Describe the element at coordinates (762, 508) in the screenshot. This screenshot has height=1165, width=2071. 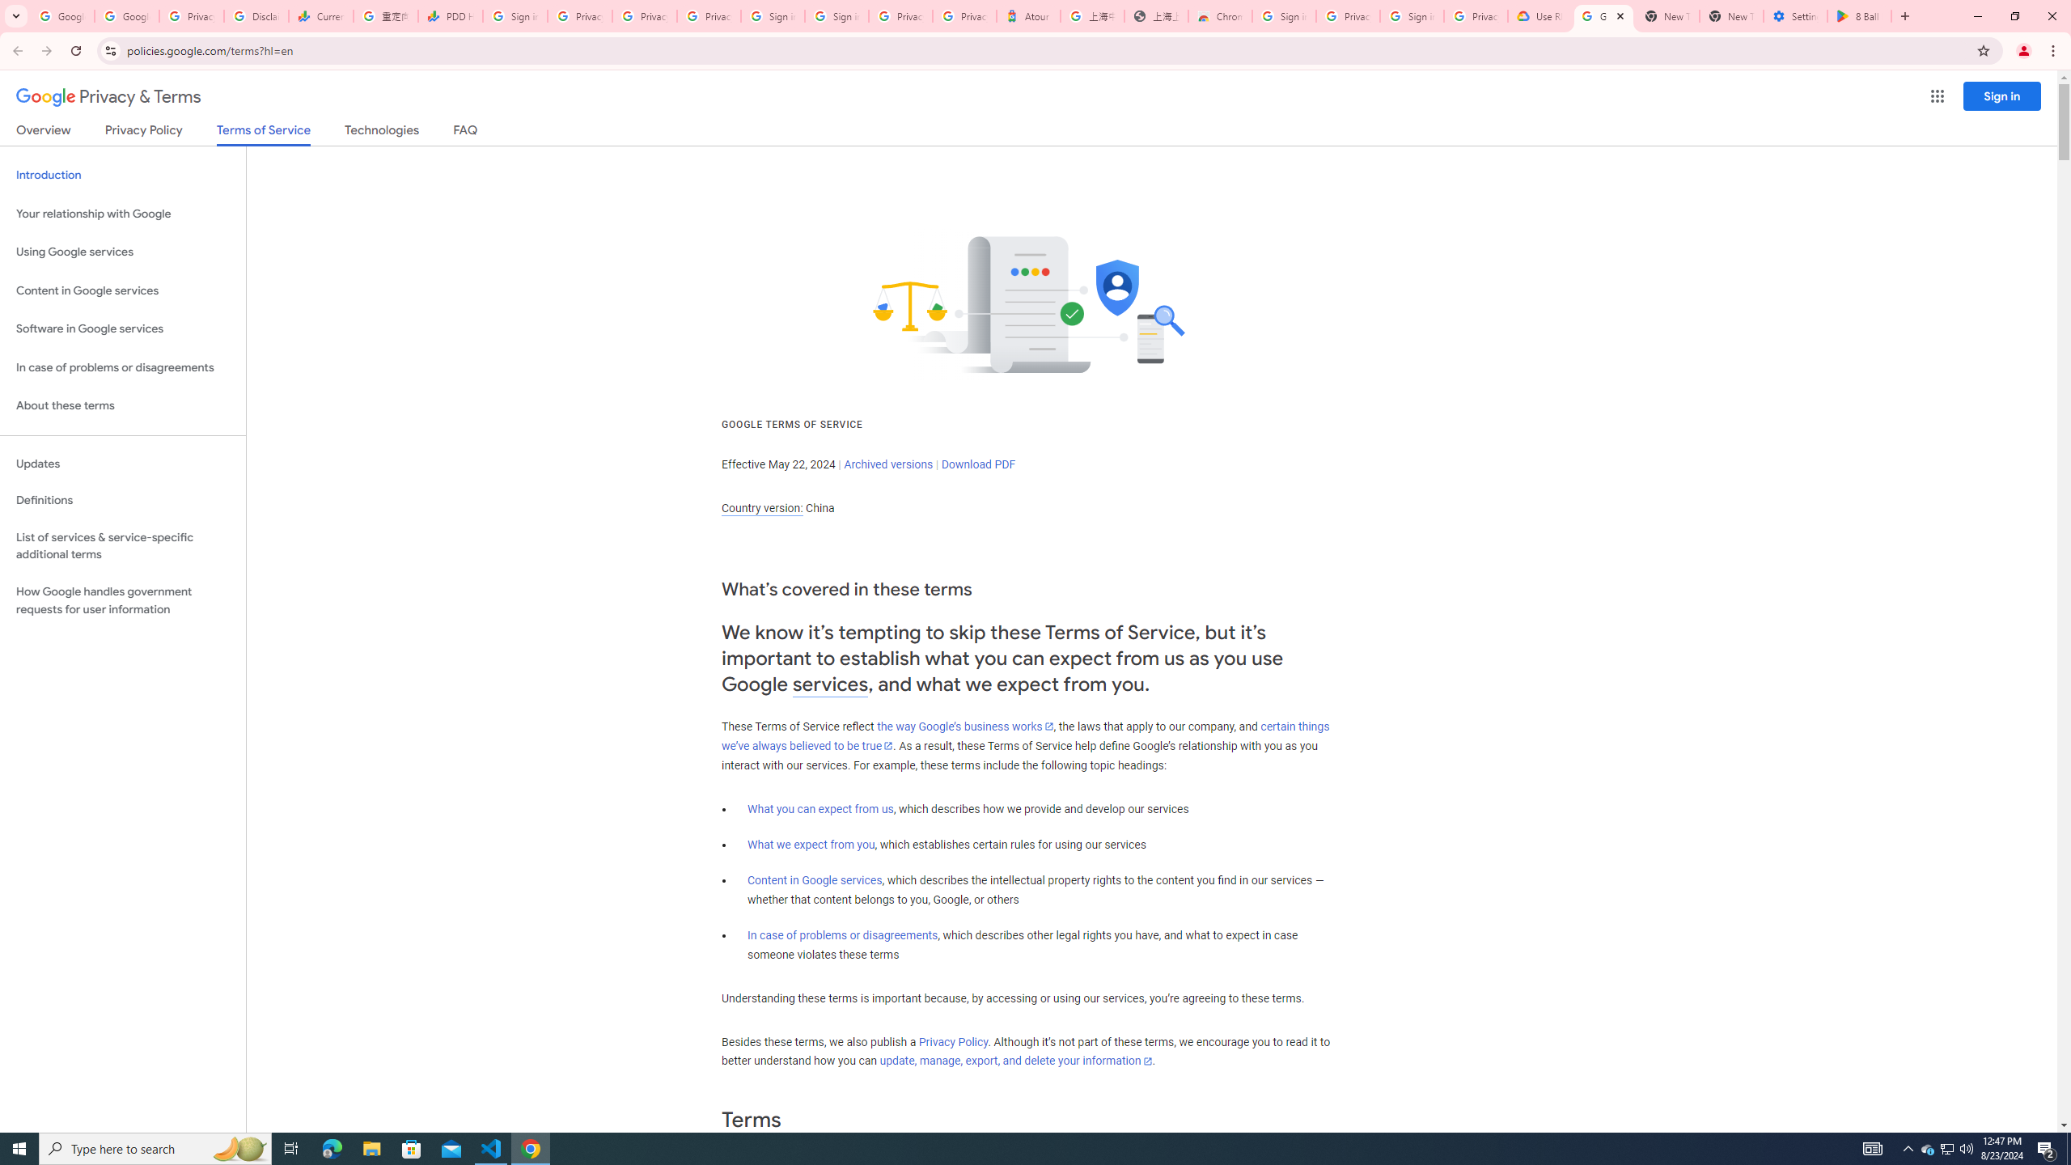
I see `Country version:` at that location.